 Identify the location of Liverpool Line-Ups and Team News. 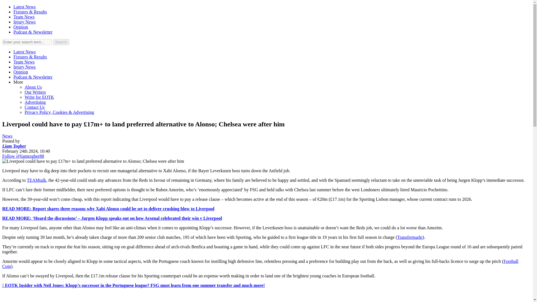
(24, 17).